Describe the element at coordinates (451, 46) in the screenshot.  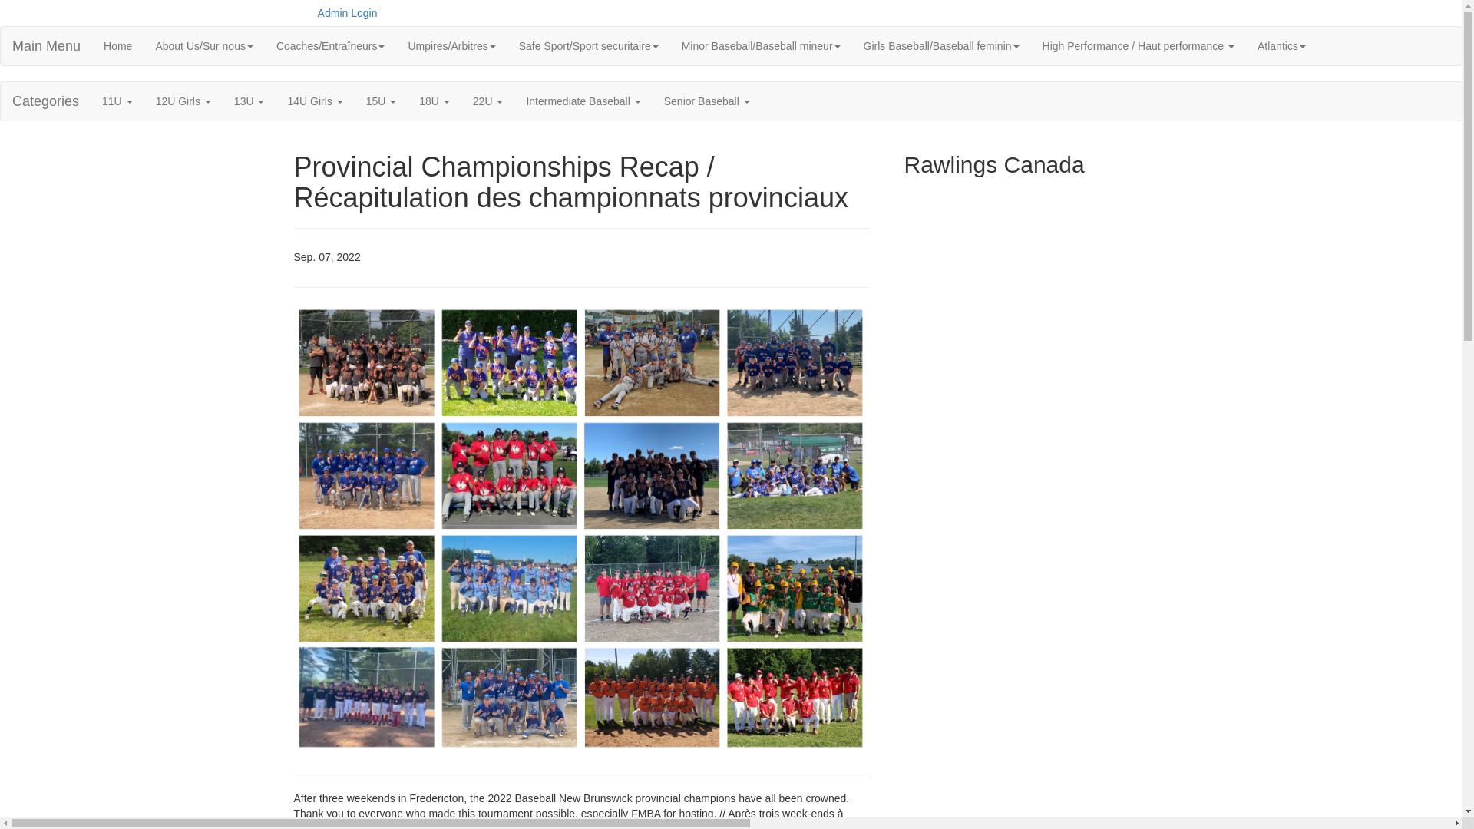
I see `Umpires/Arbitres` at that location.